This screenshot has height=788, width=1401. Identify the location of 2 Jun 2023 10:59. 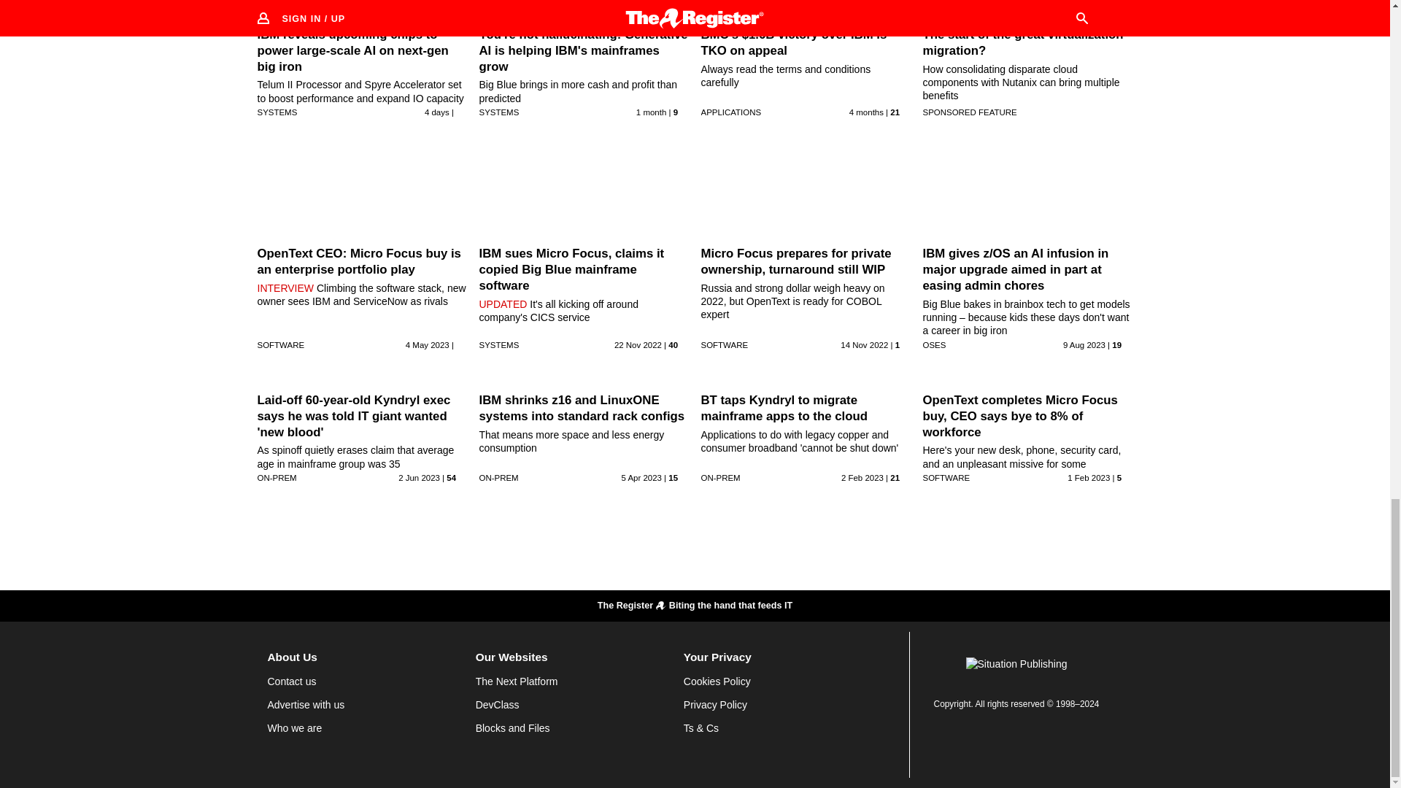
(419, 477).